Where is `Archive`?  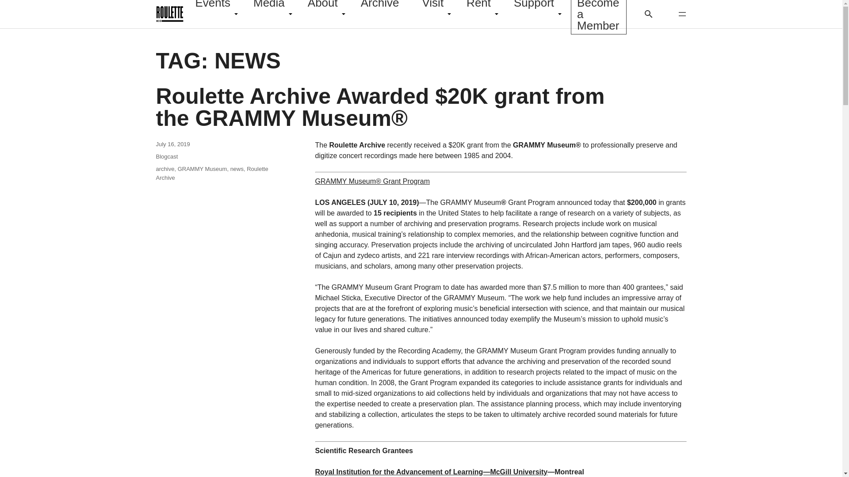
Archive is located at coordinates (380, 8).